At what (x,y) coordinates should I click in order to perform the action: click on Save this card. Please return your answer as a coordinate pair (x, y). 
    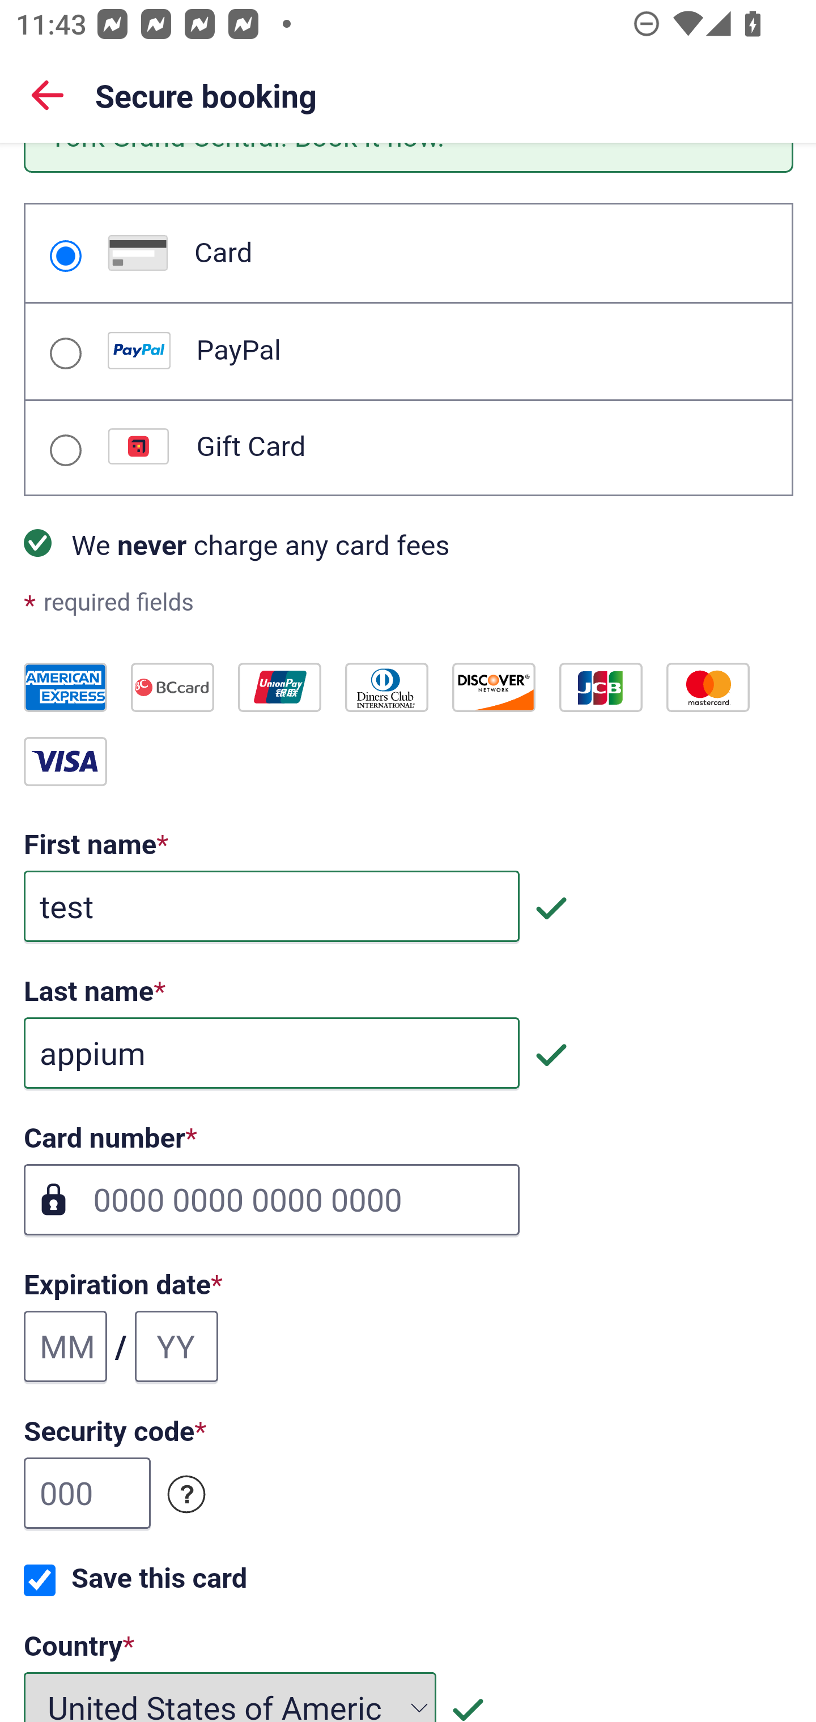
    Looking at the image, I should click on (40, 1580).